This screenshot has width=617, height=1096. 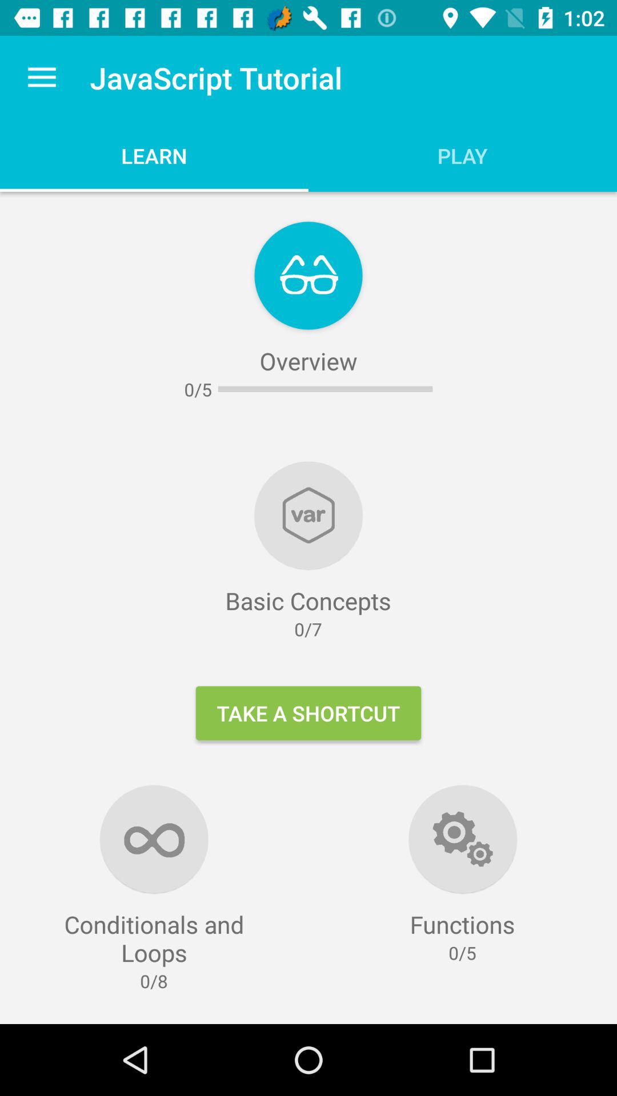 What do you see at coordinates (308, 275) in the screenshot?
I see `icon above overview text` at bounding box center [308, 275].